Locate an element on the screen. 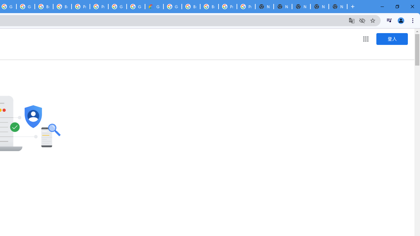  Google Cloud Platform is located at coordinates (117, 7).